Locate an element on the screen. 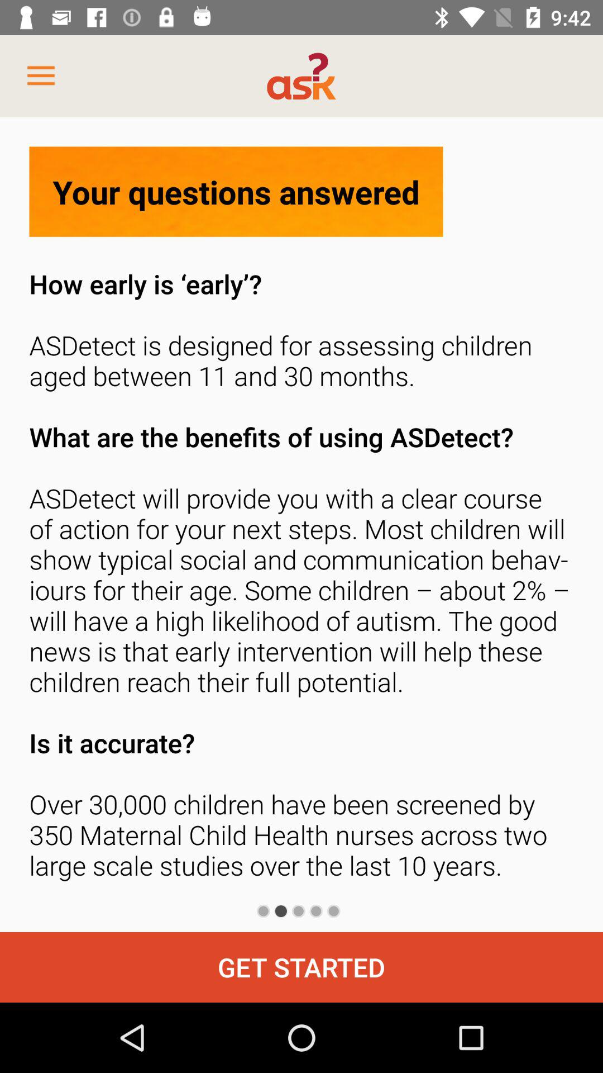  turn on the item below your questions answered icon is located at coordinates (301, 578).